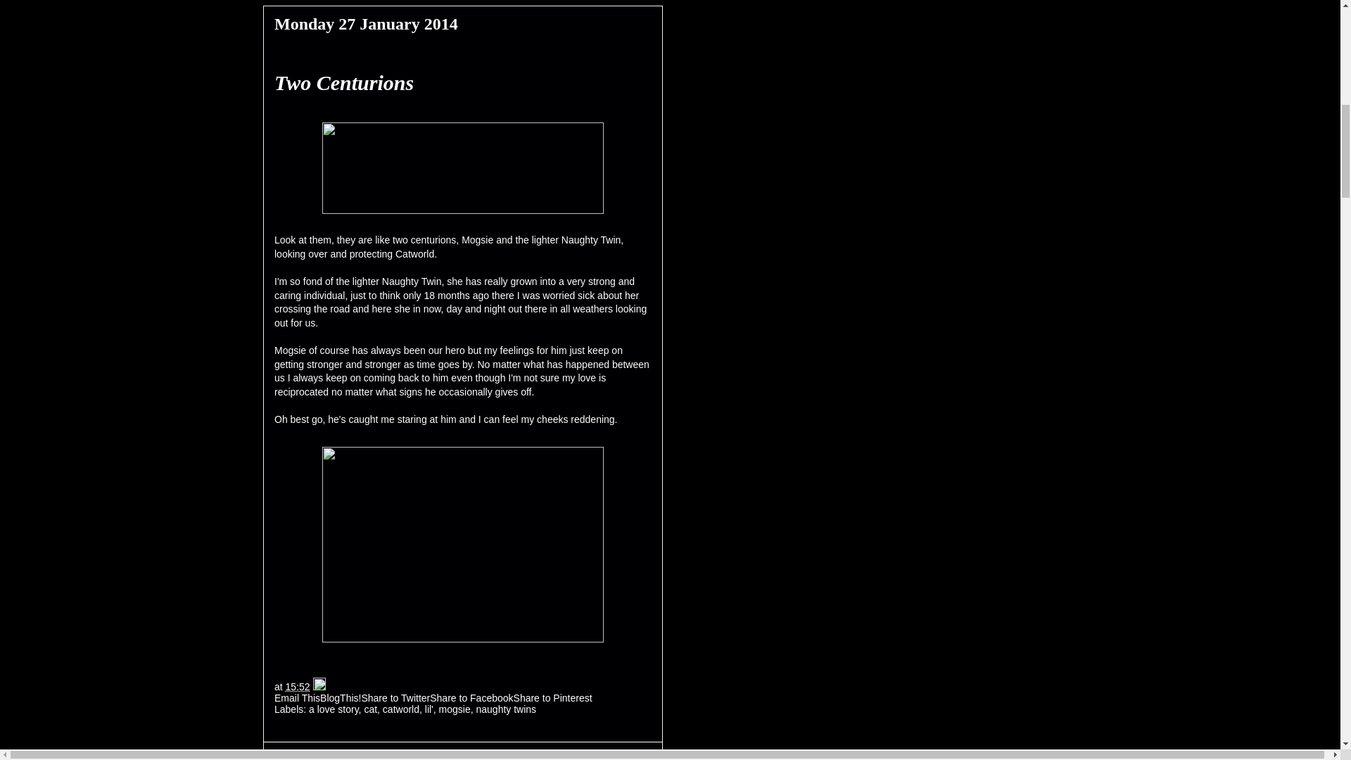 Image resolution: width=1351 pixels, height=760 pixels. Describe the element at coordinates (370, 709) in the screenshot. I see `cat` at that location.